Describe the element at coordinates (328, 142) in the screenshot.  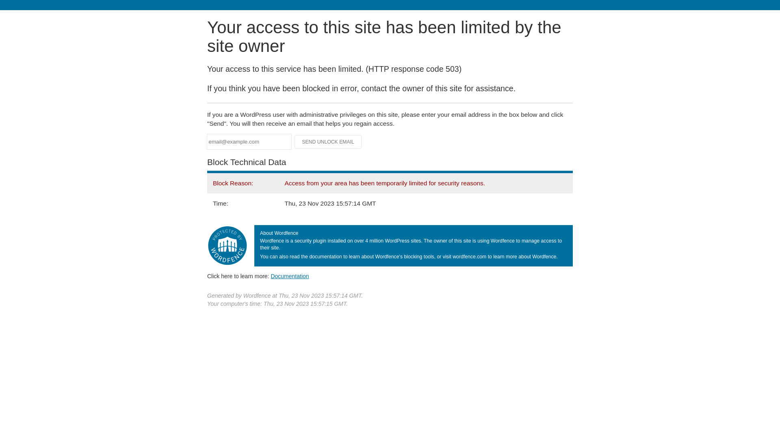
I see `Send Unlock Email` at that location.